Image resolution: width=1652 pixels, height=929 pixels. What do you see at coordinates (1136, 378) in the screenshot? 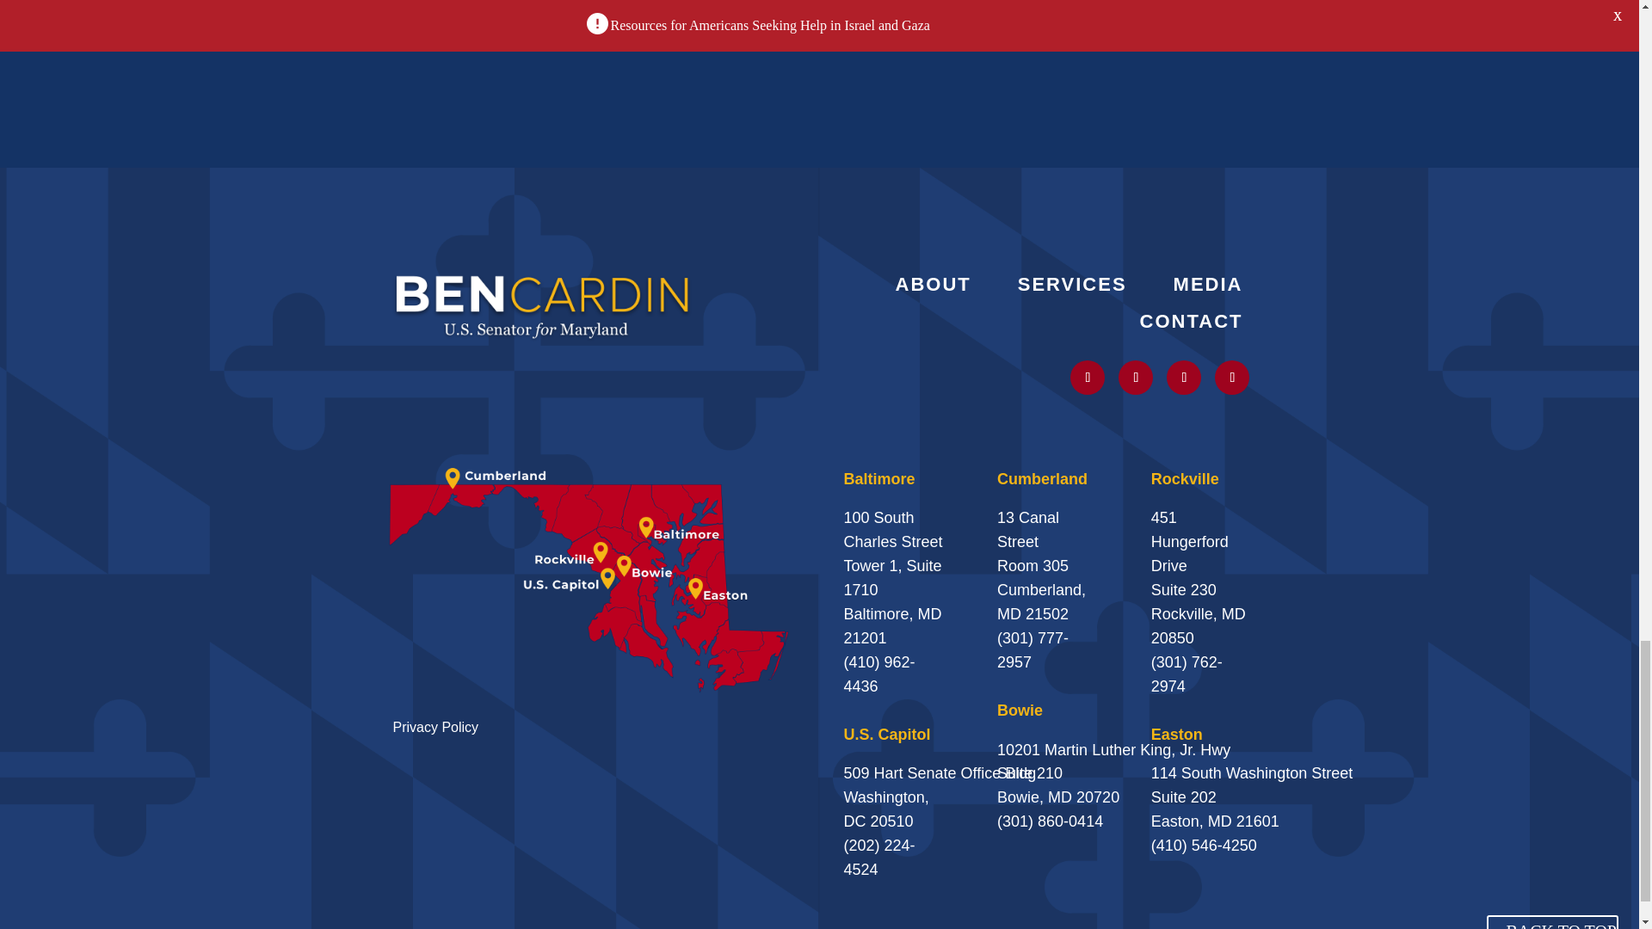
I see `Follow on Instagram` at bounding box center [1136, 378].